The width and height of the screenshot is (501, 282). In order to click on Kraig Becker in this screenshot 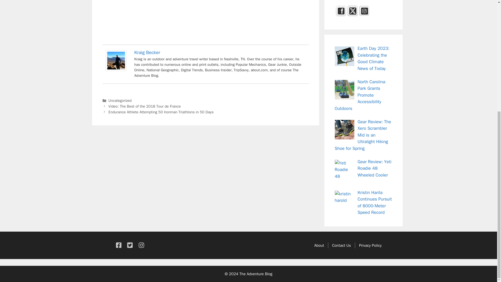, I will do `click(147, 52)`.